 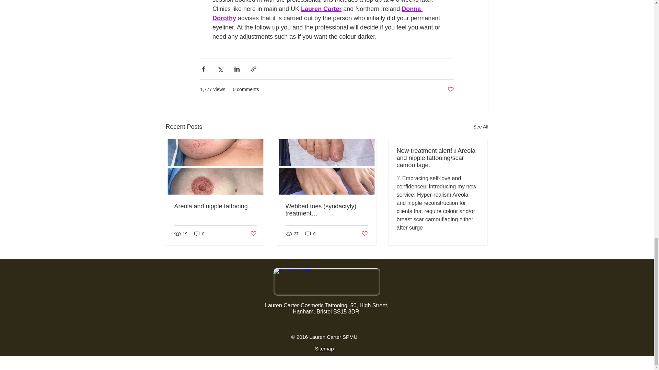 I want to click on Lauren Carter, so click(x=321, y=9).